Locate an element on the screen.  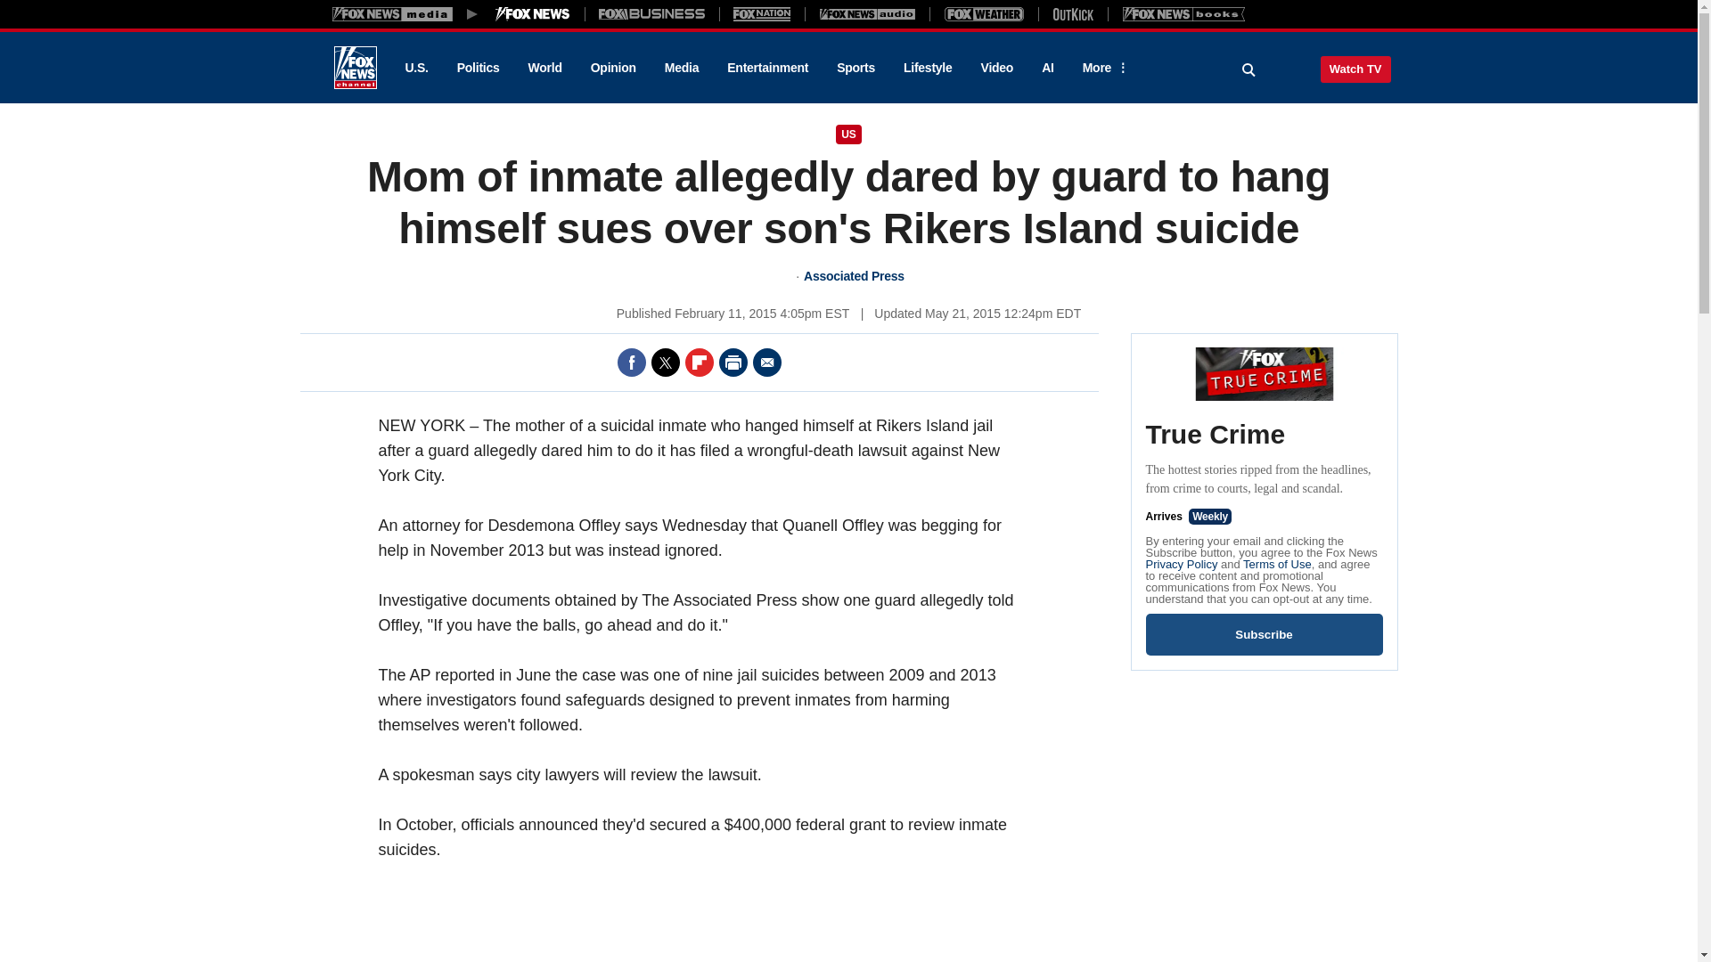
Fox Business is located at coordinates (652, 13).